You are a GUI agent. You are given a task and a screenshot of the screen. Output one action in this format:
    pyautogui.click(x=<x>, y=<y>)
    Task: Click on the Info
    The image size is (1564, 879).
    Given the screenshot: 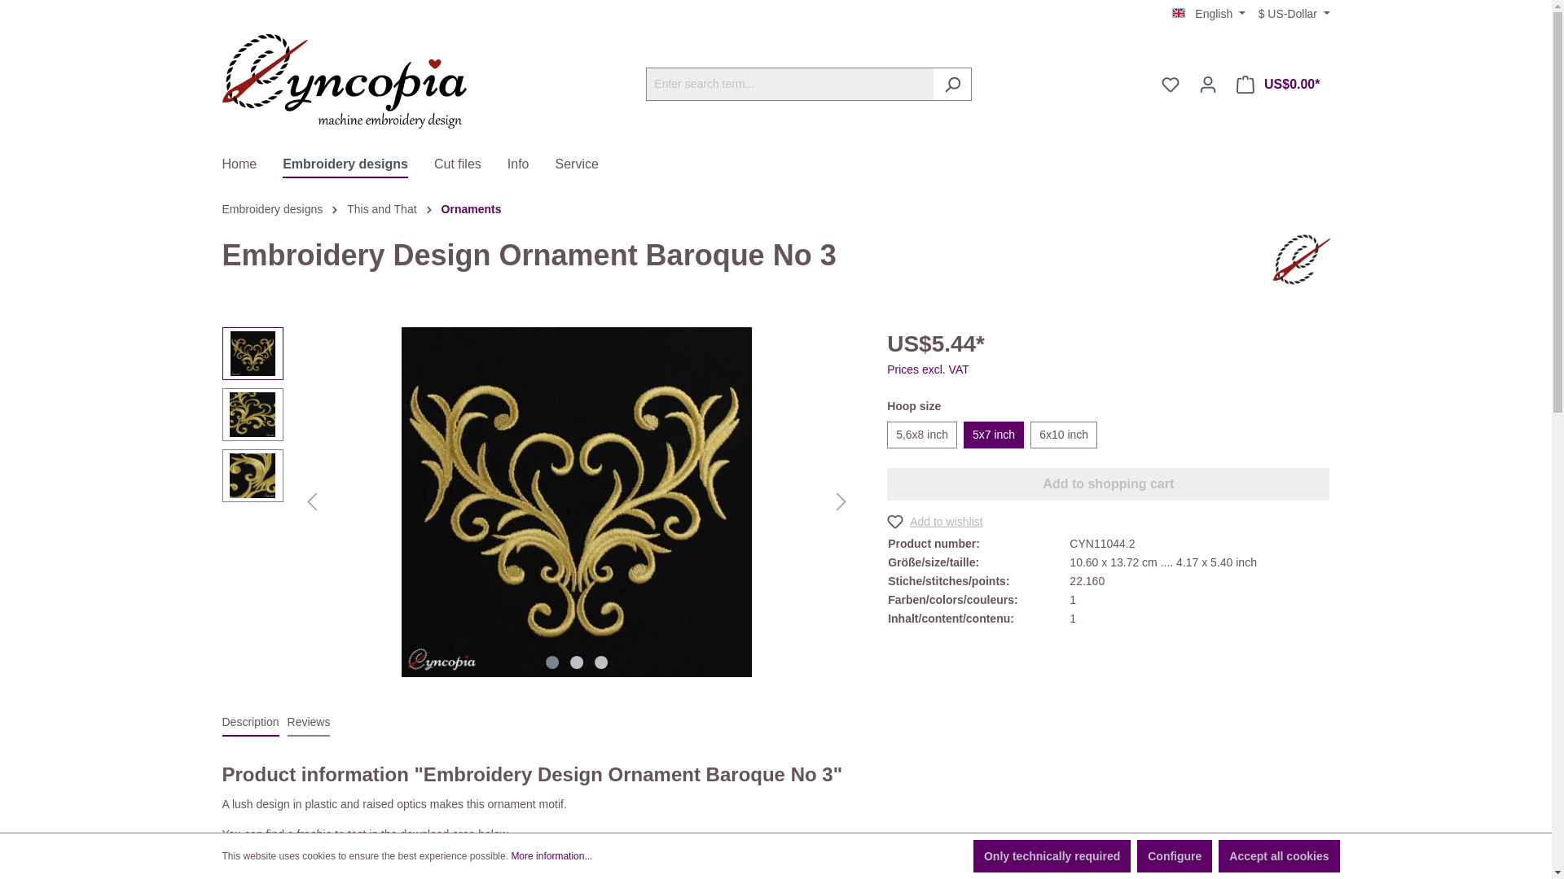 What is the action you would take?
    pyautogui.click(x=531, y=166)
    